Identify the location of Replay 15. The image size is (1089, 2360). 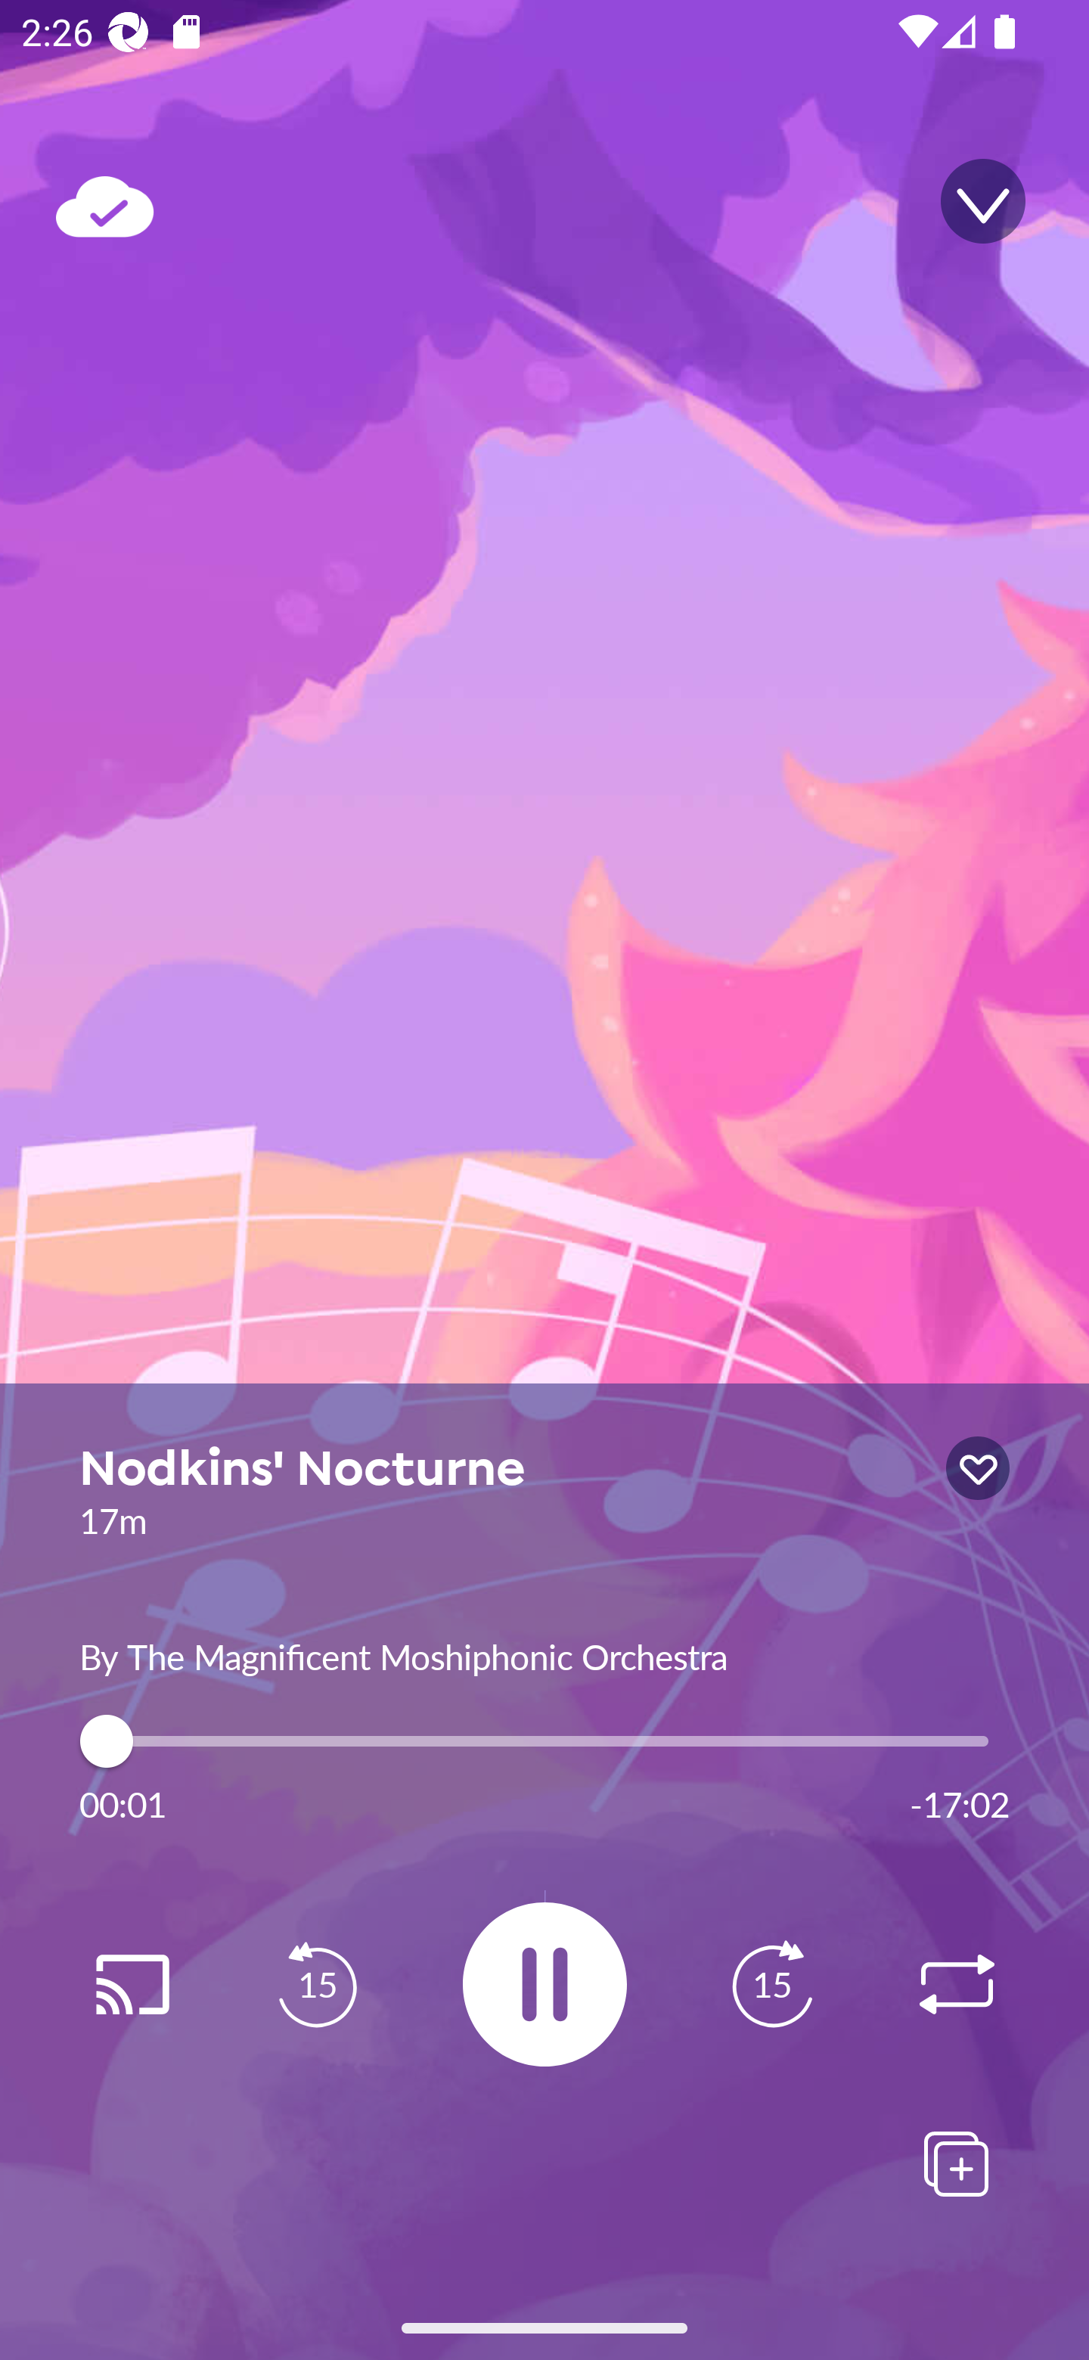
(771, 1985).